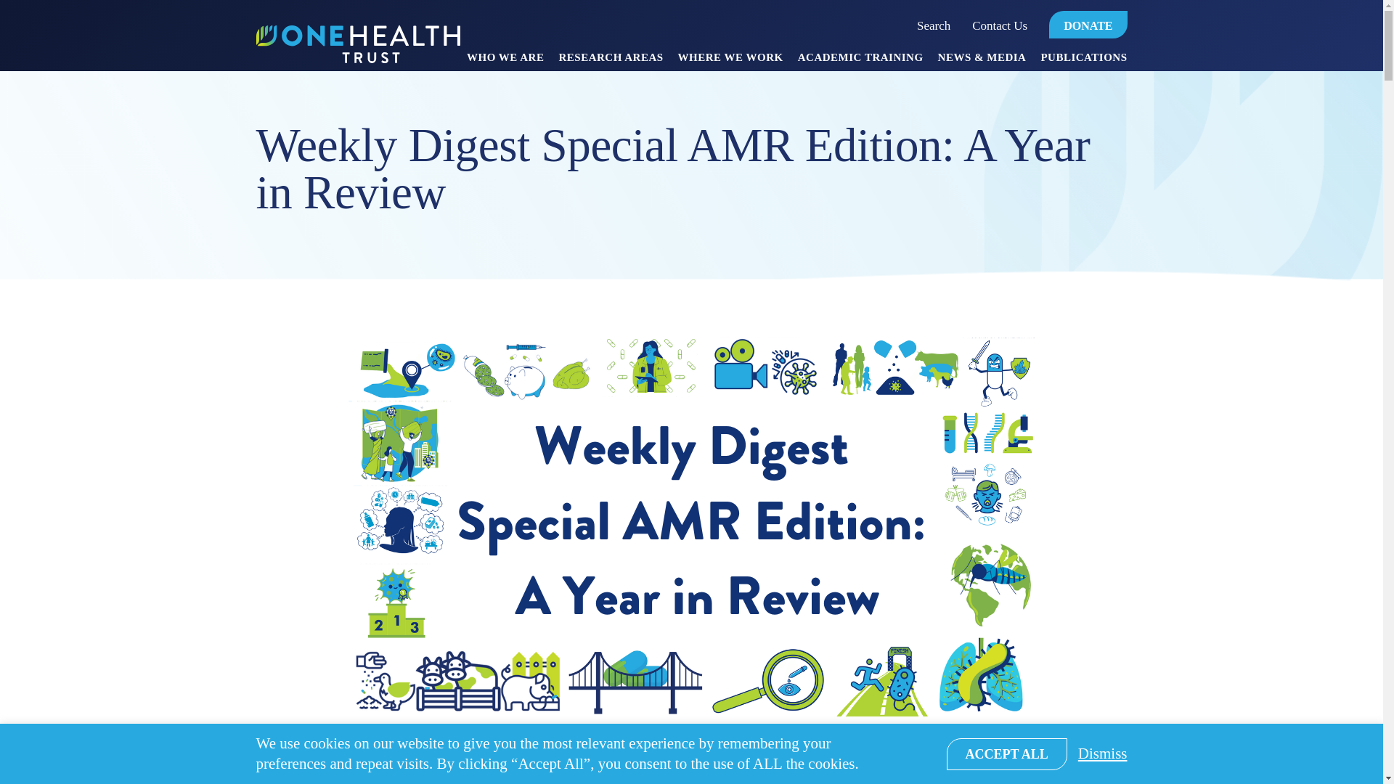  What do you see at coordinates (860, 61) in the screenshot?
I see `ACADEMIC TRAINING` at bounding box center [860, 61].